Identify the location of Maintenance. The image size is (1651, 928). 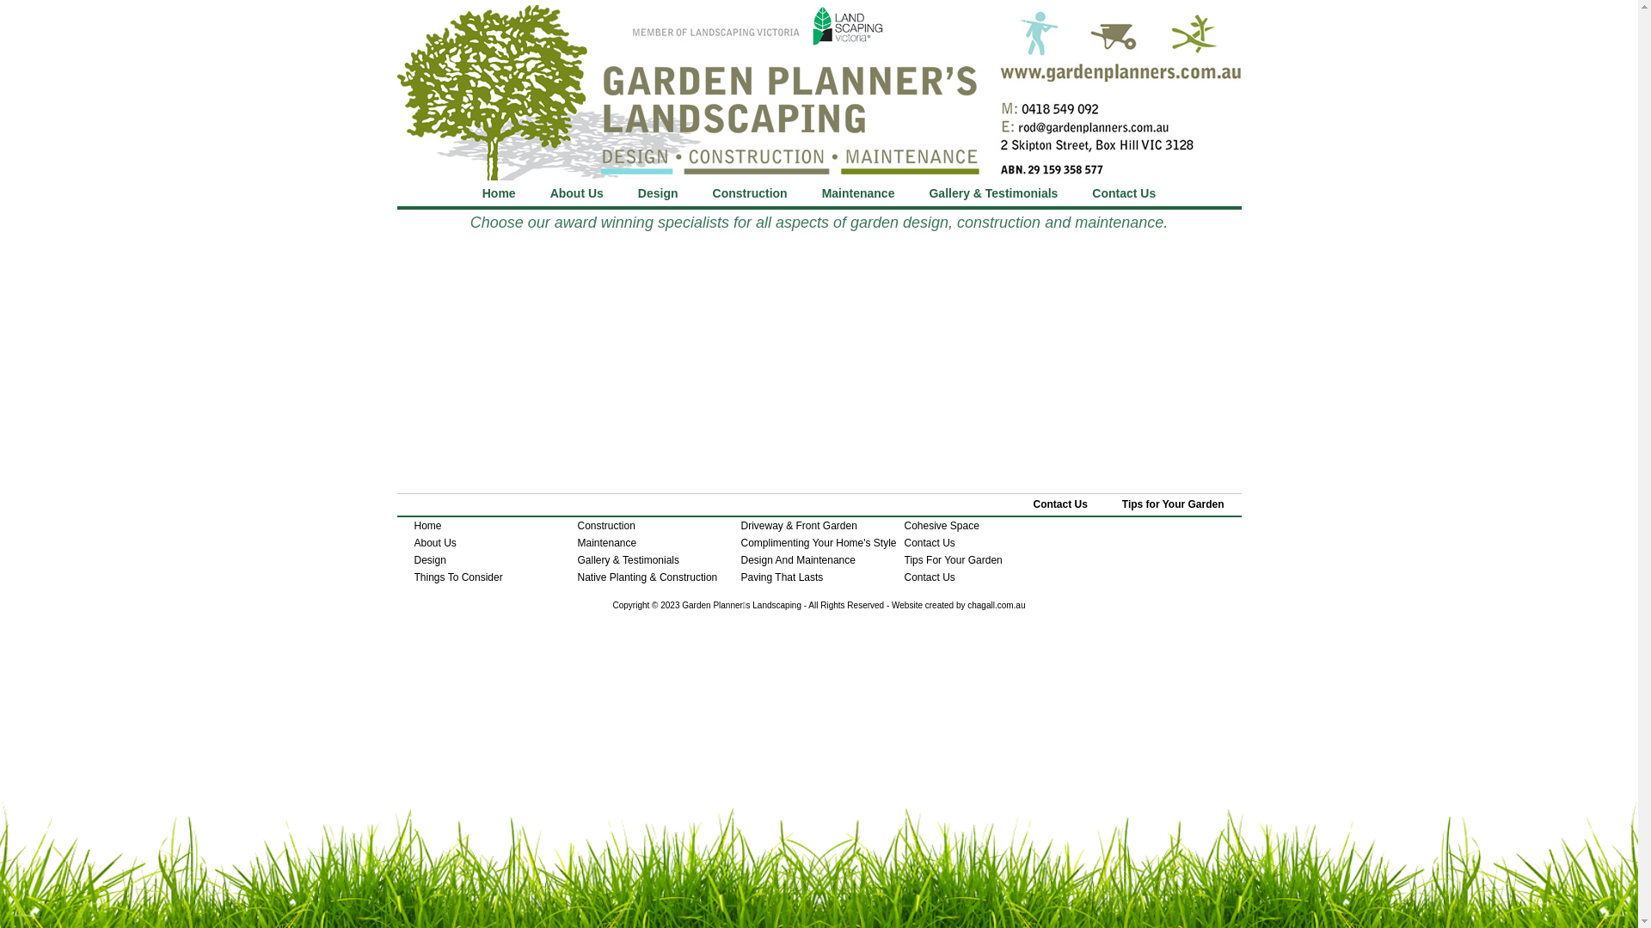
(858, 193).